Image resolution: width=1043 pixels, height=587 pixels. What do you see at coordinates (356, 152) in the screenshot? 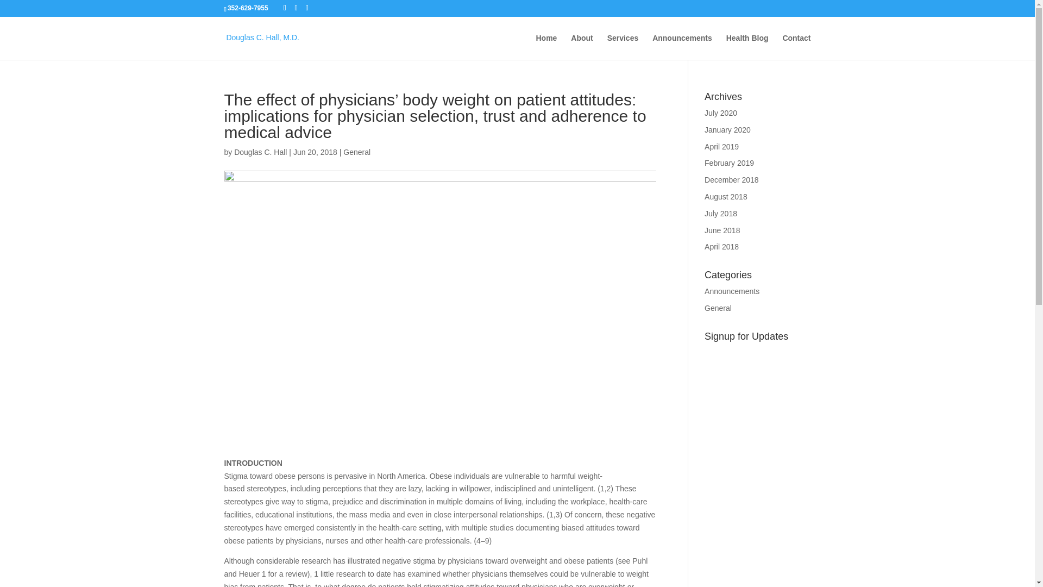
I see `General` at bounding box center [356, 152].